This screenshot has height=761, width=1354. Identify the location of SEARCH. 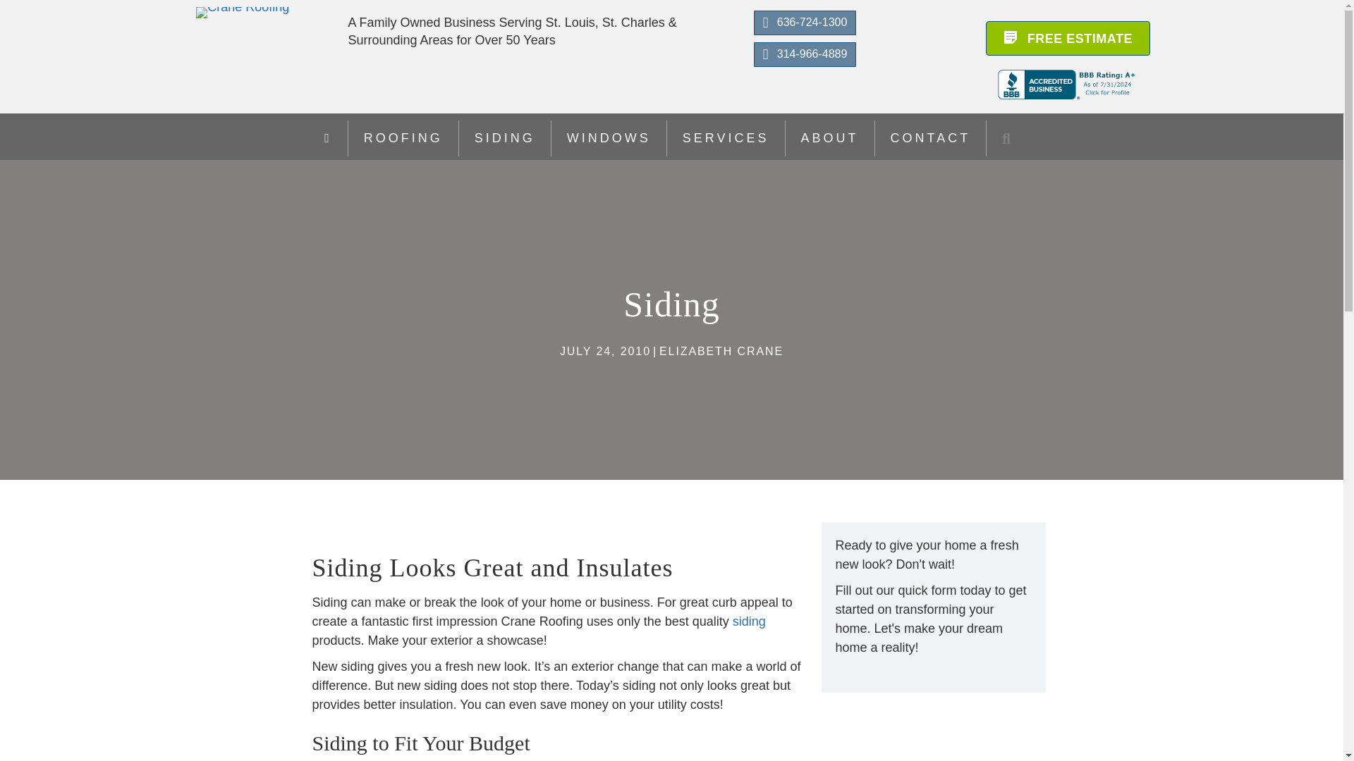
(1010, 138).